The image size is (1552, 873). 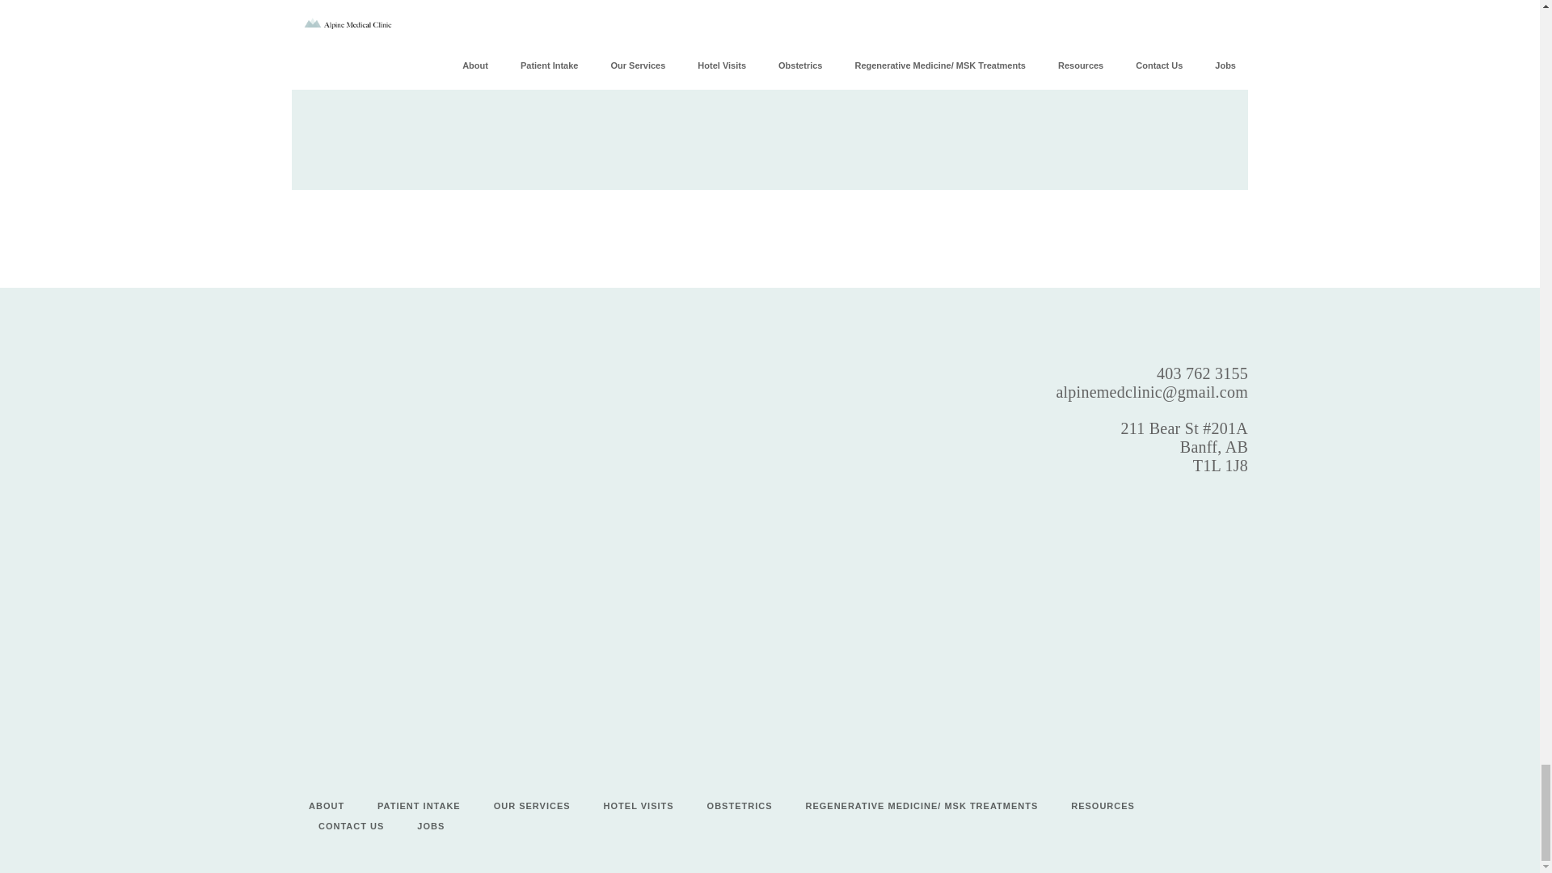 What do you see at coordinates (430, 826) in the screenshot?
I see `JOBS` at bounding box center [430, 826].